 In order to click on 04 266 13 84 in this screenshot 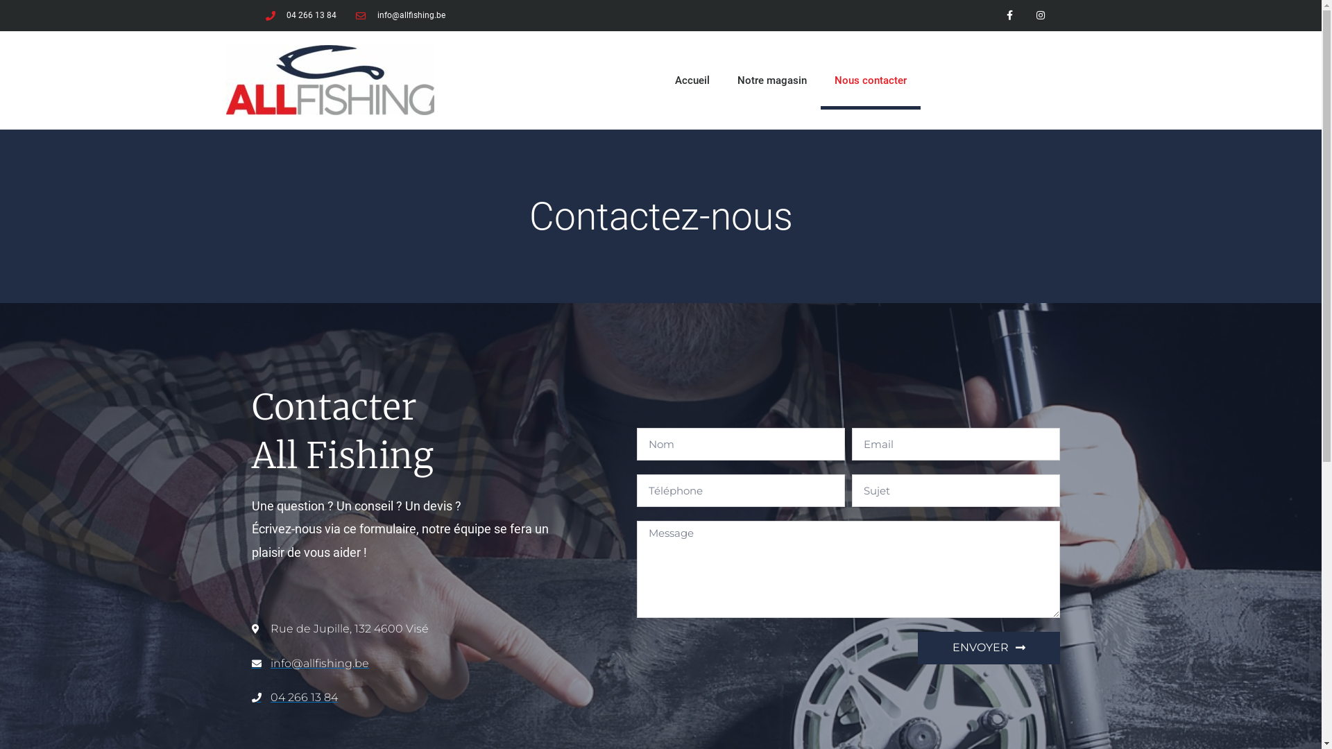, I will do `click(400, 698)`.